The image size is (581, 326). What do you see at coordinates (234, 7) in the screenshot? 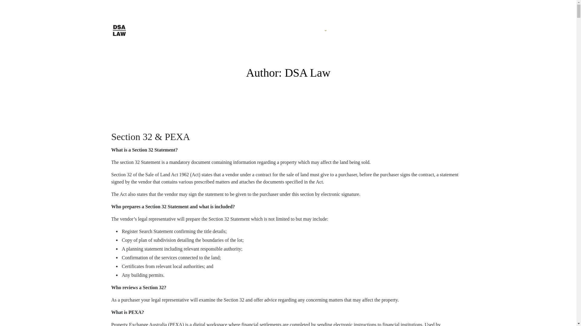
I see `info@dsalaw.com.au` at bounding box center [234, 7].